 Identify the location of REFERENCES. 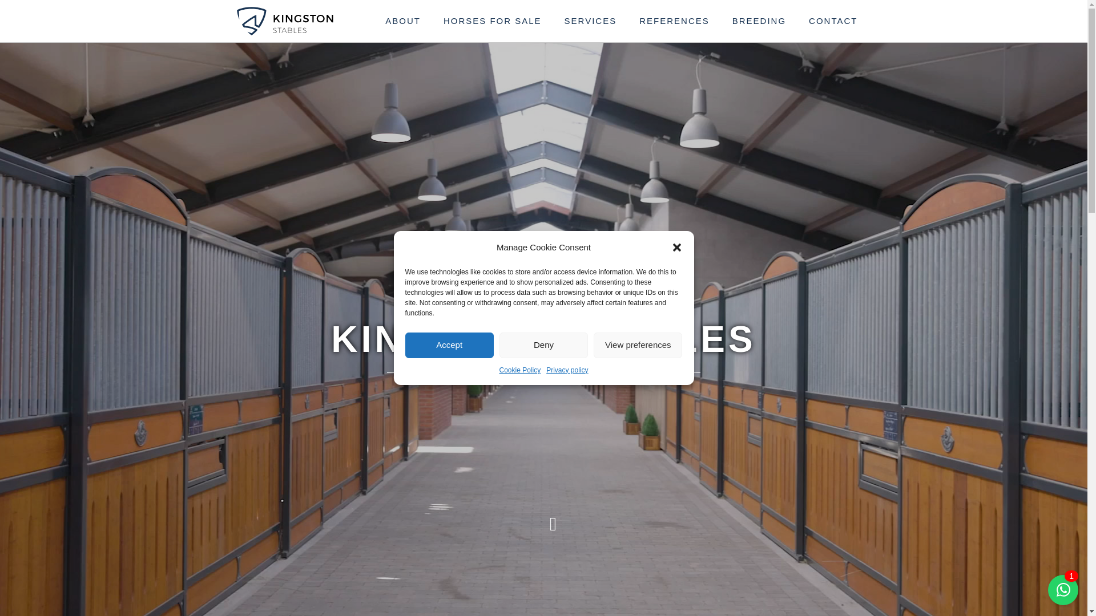
(675, 21).